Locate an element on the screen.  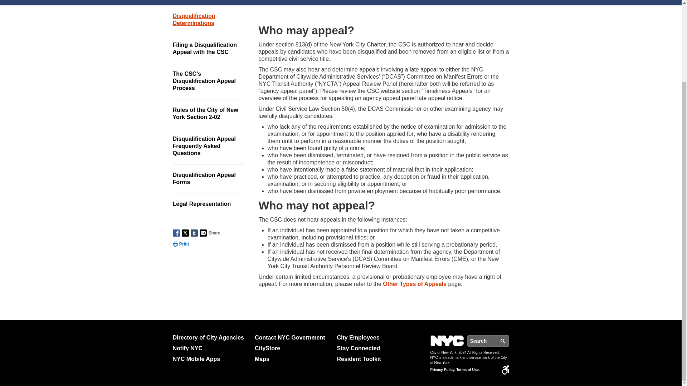
NYC Mobile Apps is located at coordinates (210, 359).